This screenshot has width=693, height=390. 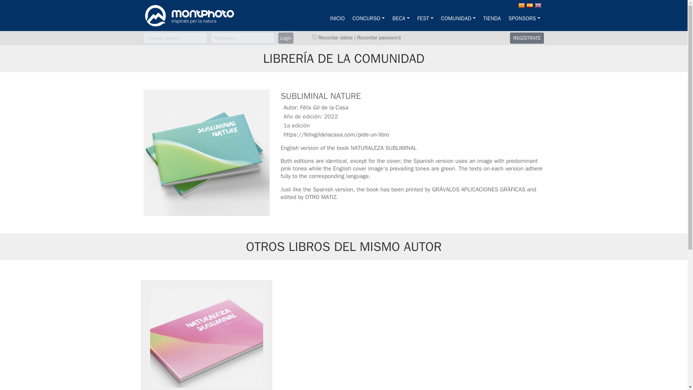 What do you see at coordinates (337, 18) in the screenshot?
I see `INICIO` at bounding box center [337, 18].